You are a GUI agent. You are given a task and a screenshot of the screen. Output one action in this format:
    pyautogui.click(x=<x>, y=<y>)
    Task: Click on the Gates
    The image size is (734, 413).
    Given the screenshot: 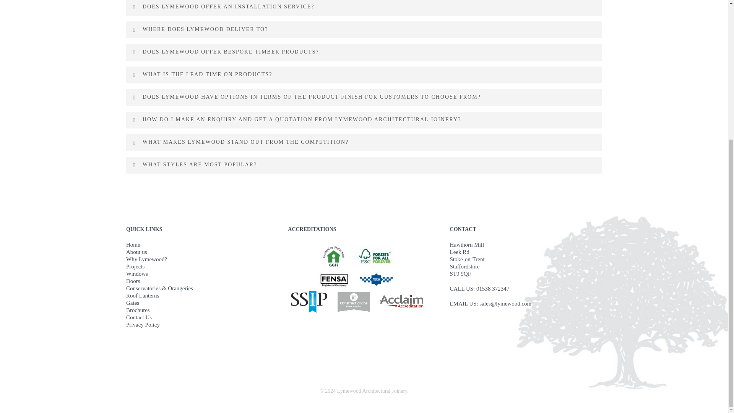 What is the action you would take?
    pyautogui.click(x=202, y=303)
    